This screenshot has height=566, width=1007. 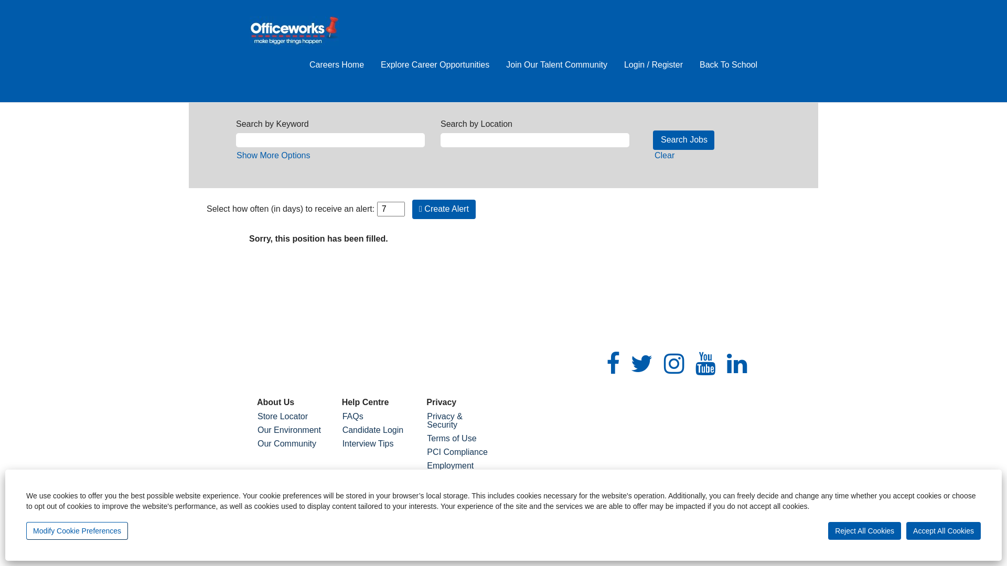 What do you see at coordinates (613, 364) in the screenshot?
I see `facebook` at bounding box center [613, 364].